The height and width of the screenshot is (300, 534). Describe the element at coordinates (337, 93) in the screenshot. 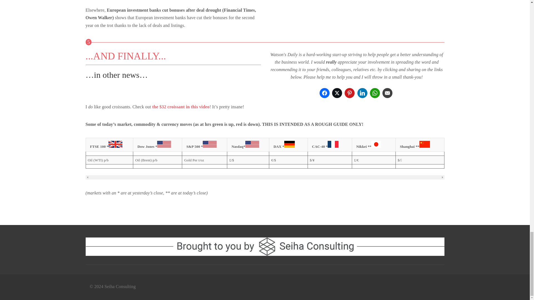

I see `Share on Twitter` at that location.